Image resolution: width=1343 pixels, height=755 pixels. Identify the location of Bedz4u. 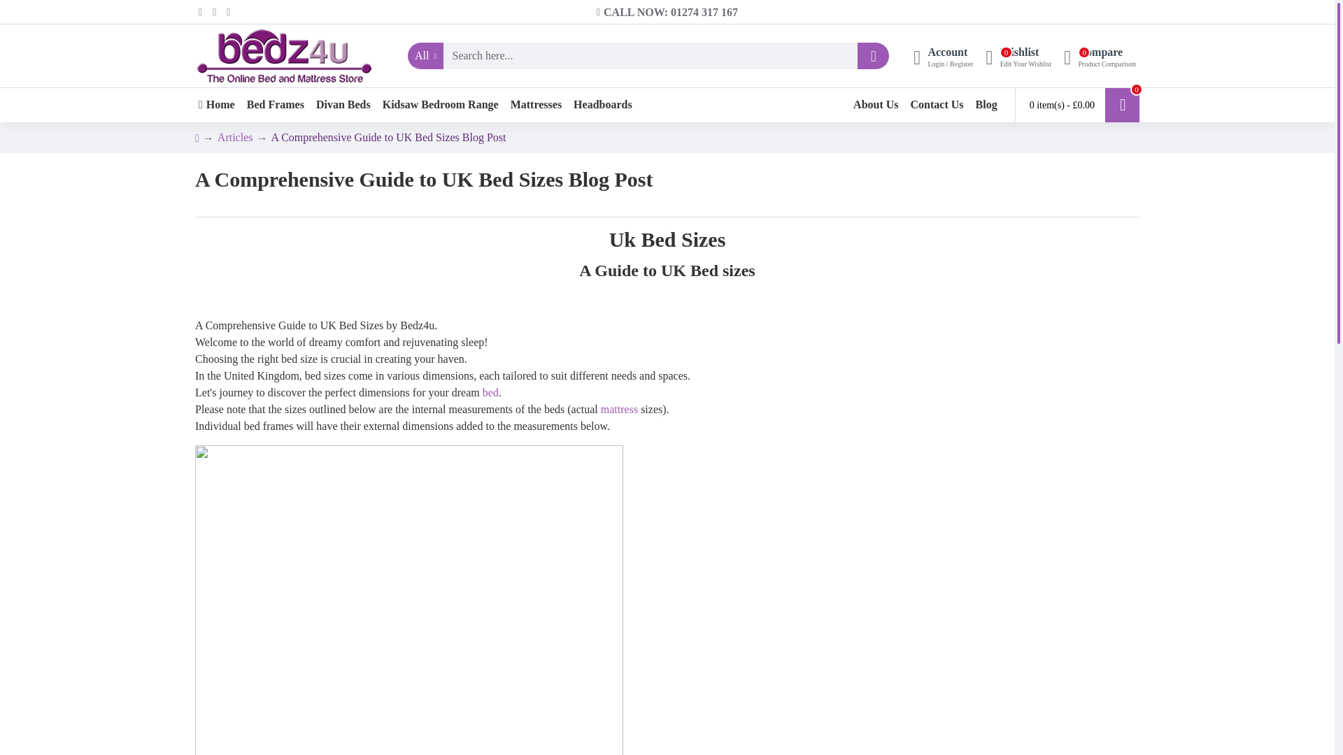
(1018, 56).